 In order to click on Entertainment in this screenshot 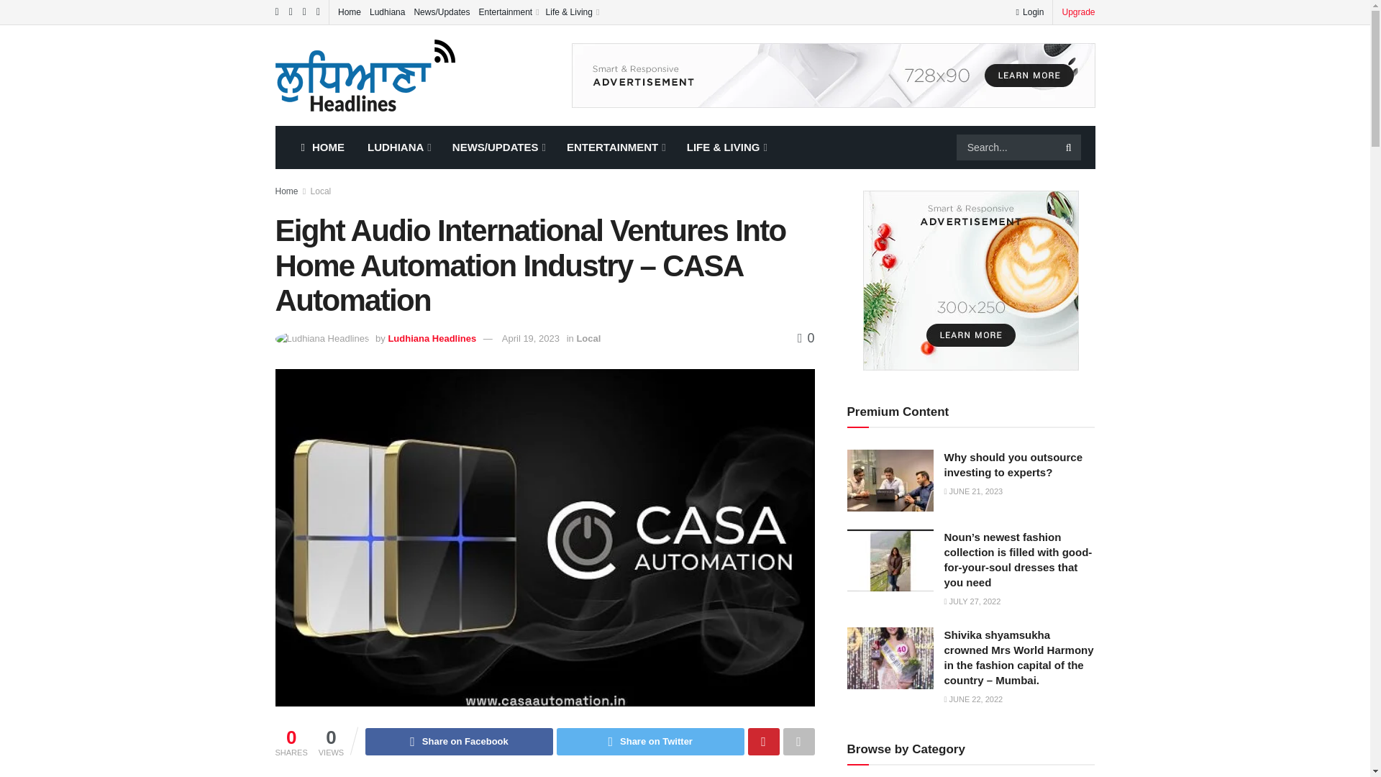, I will do `click(507, 12)`.